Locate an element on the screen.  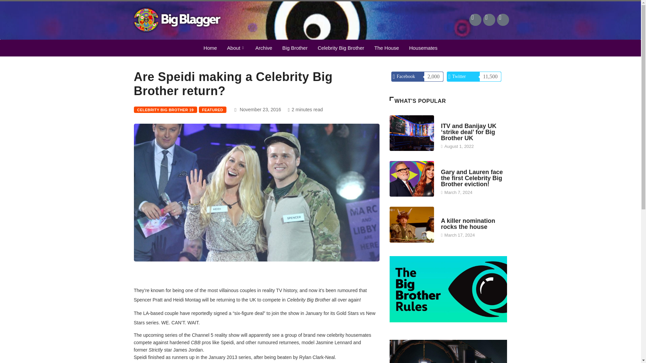
About is located at coordinates (236, 48).